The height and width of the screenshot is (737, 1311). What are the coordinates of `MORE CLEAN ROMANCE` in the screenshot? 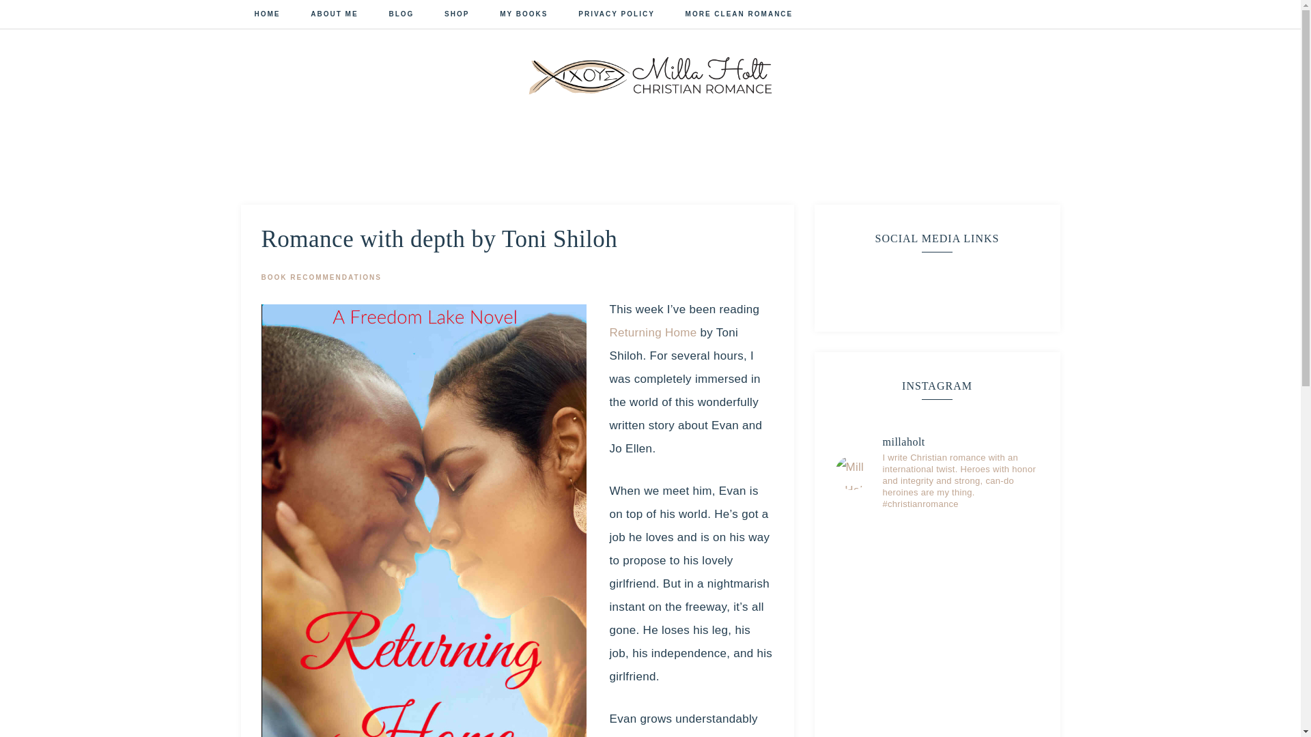 It's located at (739, 16).